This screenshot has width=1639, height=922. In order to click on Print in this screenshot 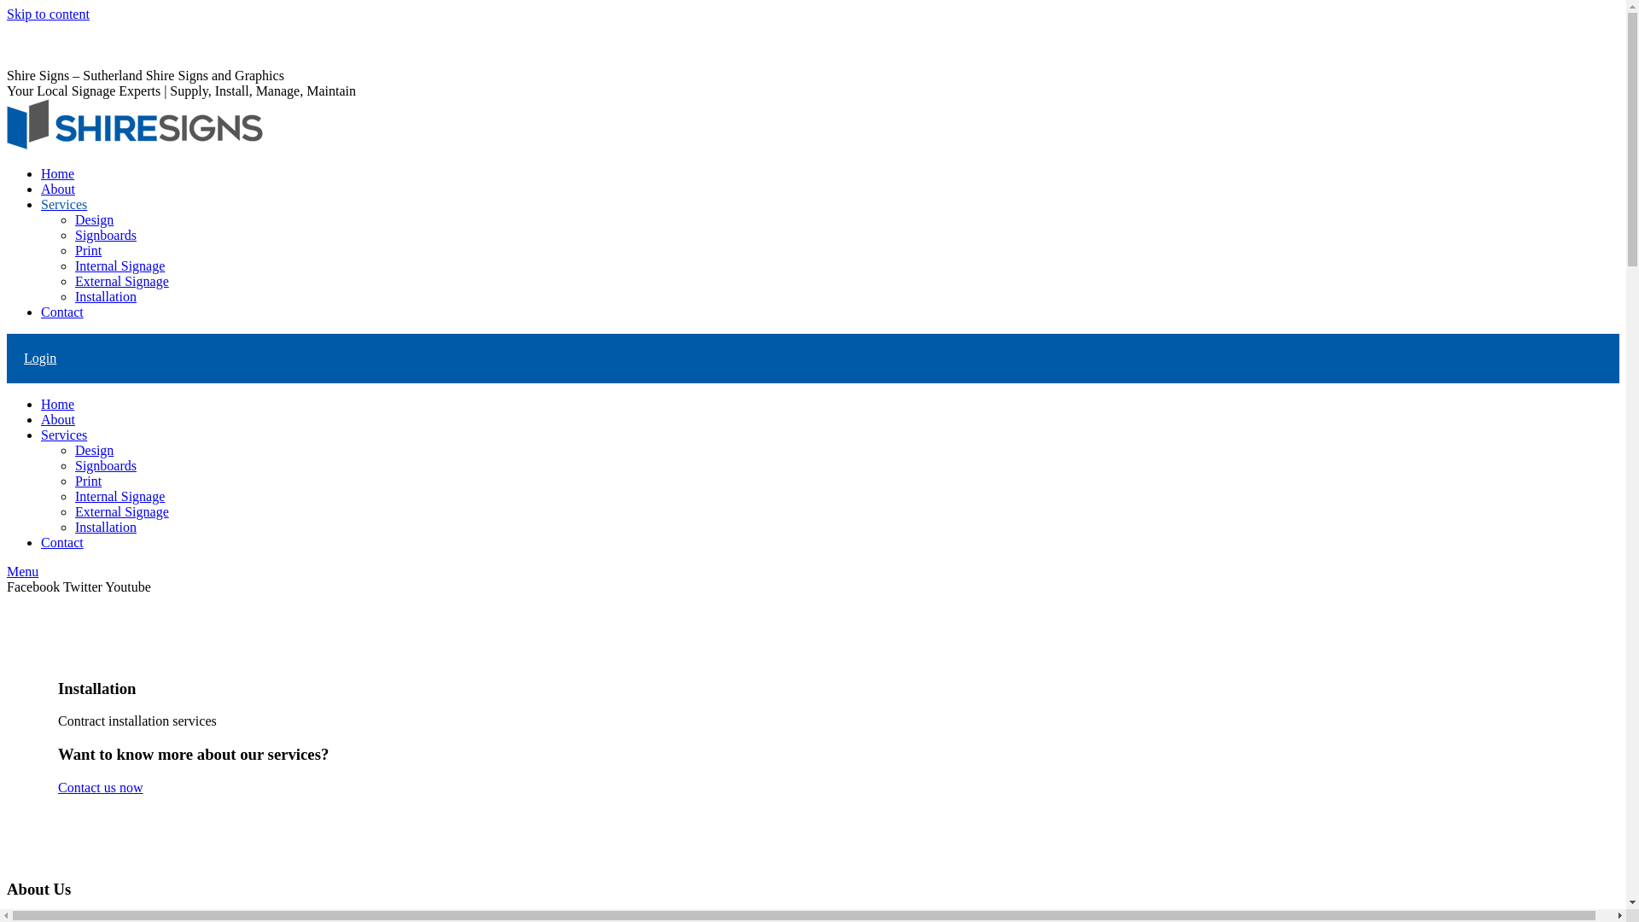, I will do `click(89, 481)`.